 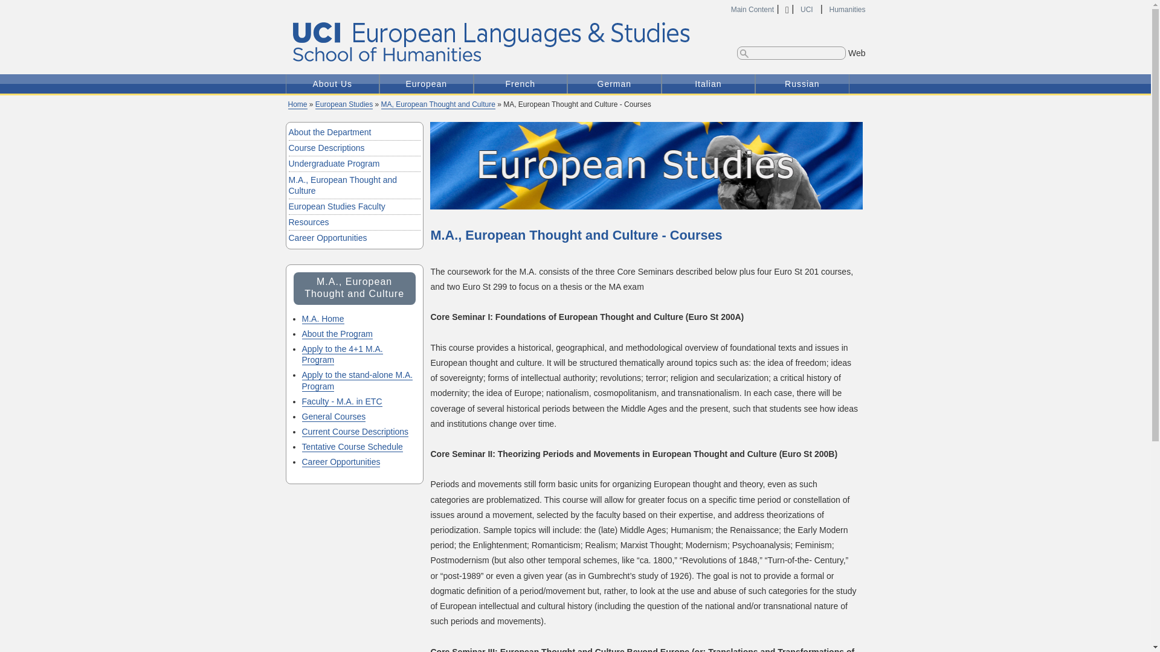 I want to click on M.A. Program - European Thought and Culture, so click(x=342, y=401).